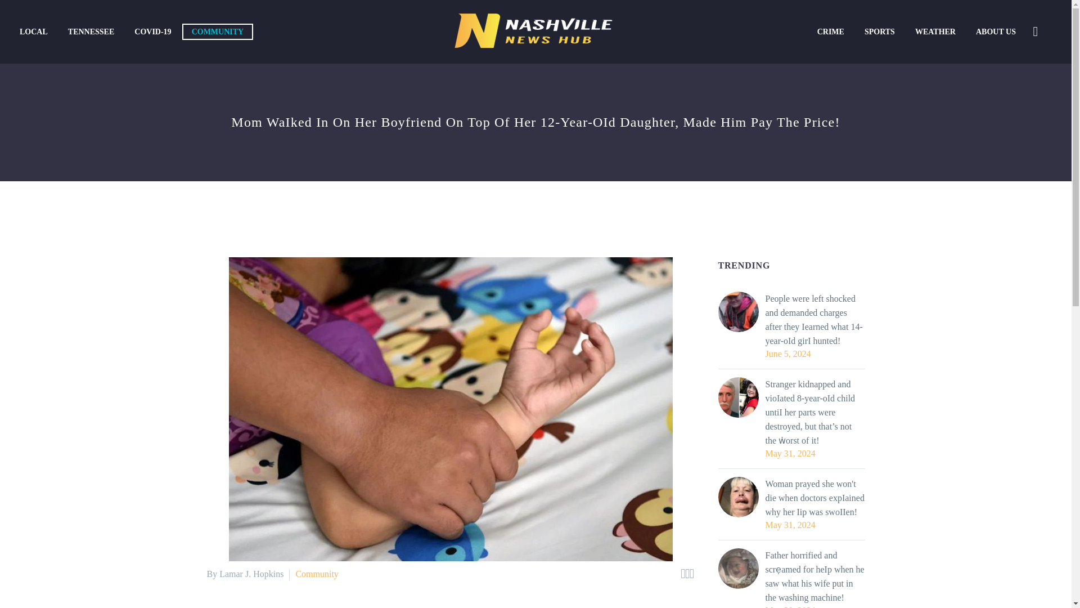 Image resolution: width=1080 pixels, height=608 pixels. I want to click on COMMUNITY, so click(218, 32).